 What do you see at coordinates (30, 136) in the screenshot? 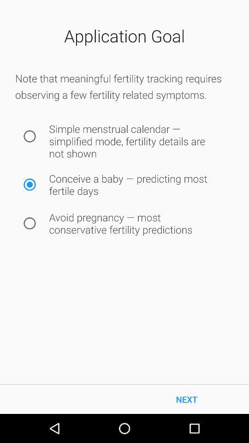
I see `click the item below the note that meaningful item` at bounding box center [30, 136].